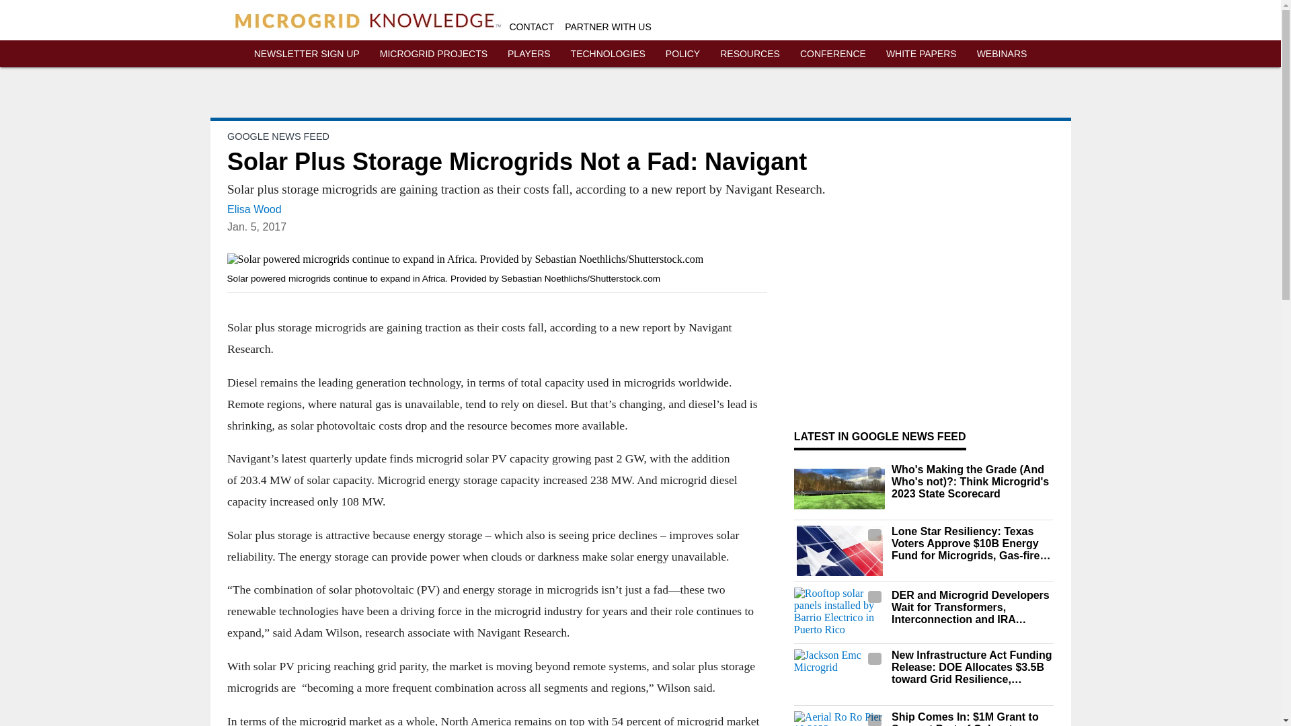 The height and width of the screenshot is (726, 1291). Describe the element at coordinates (608, 54) in the screenshot. I see `TECHNOLOGIES` at that location.